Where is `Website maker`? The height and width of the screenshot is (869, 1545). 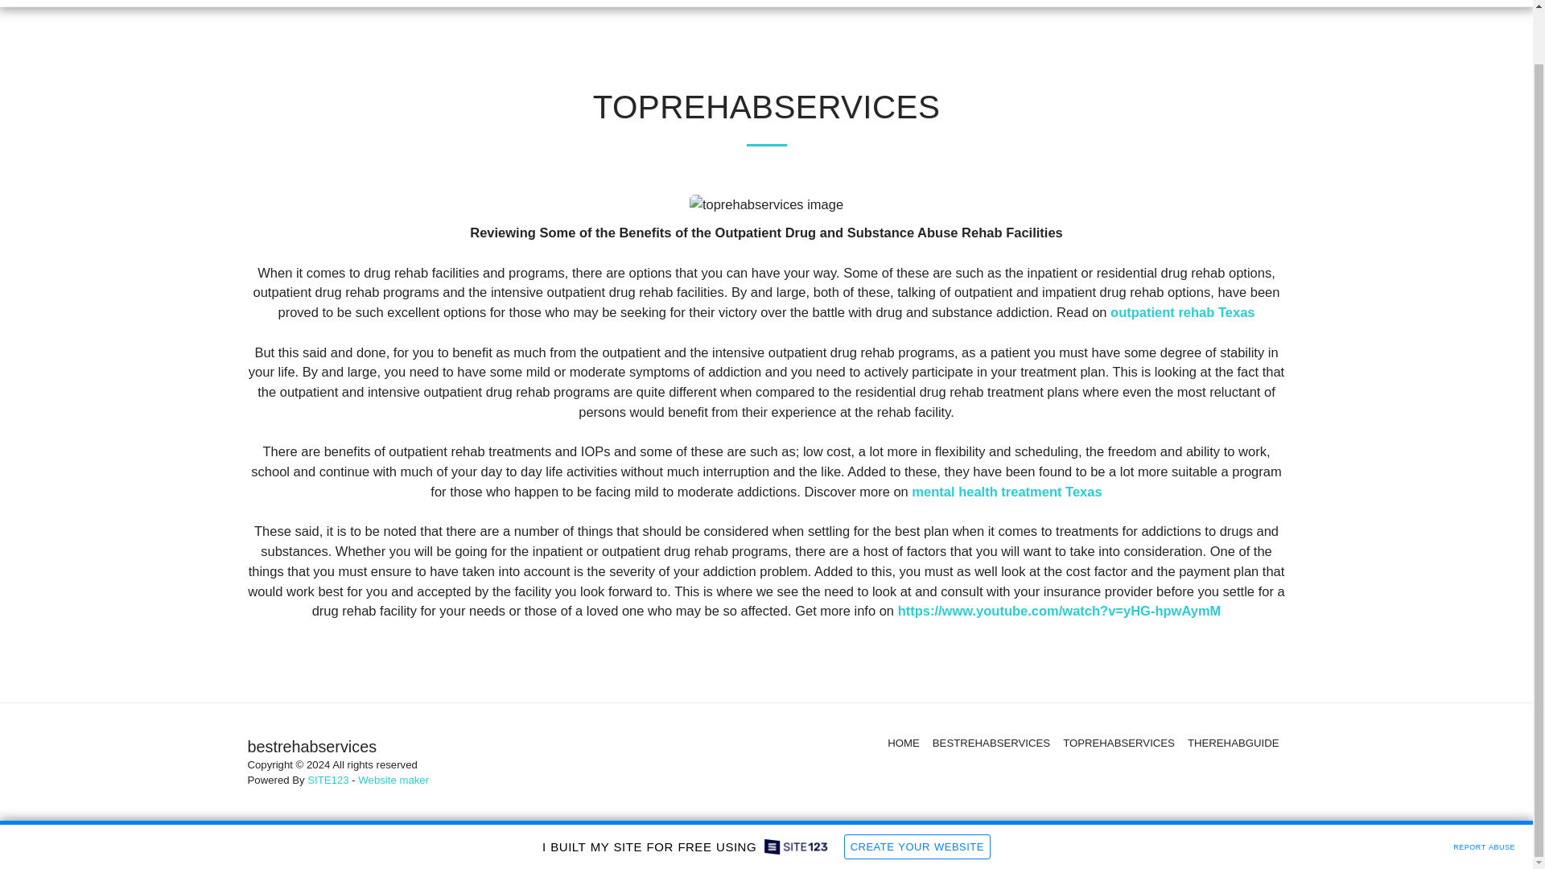 Website maker is located at coordinates (393, 780).